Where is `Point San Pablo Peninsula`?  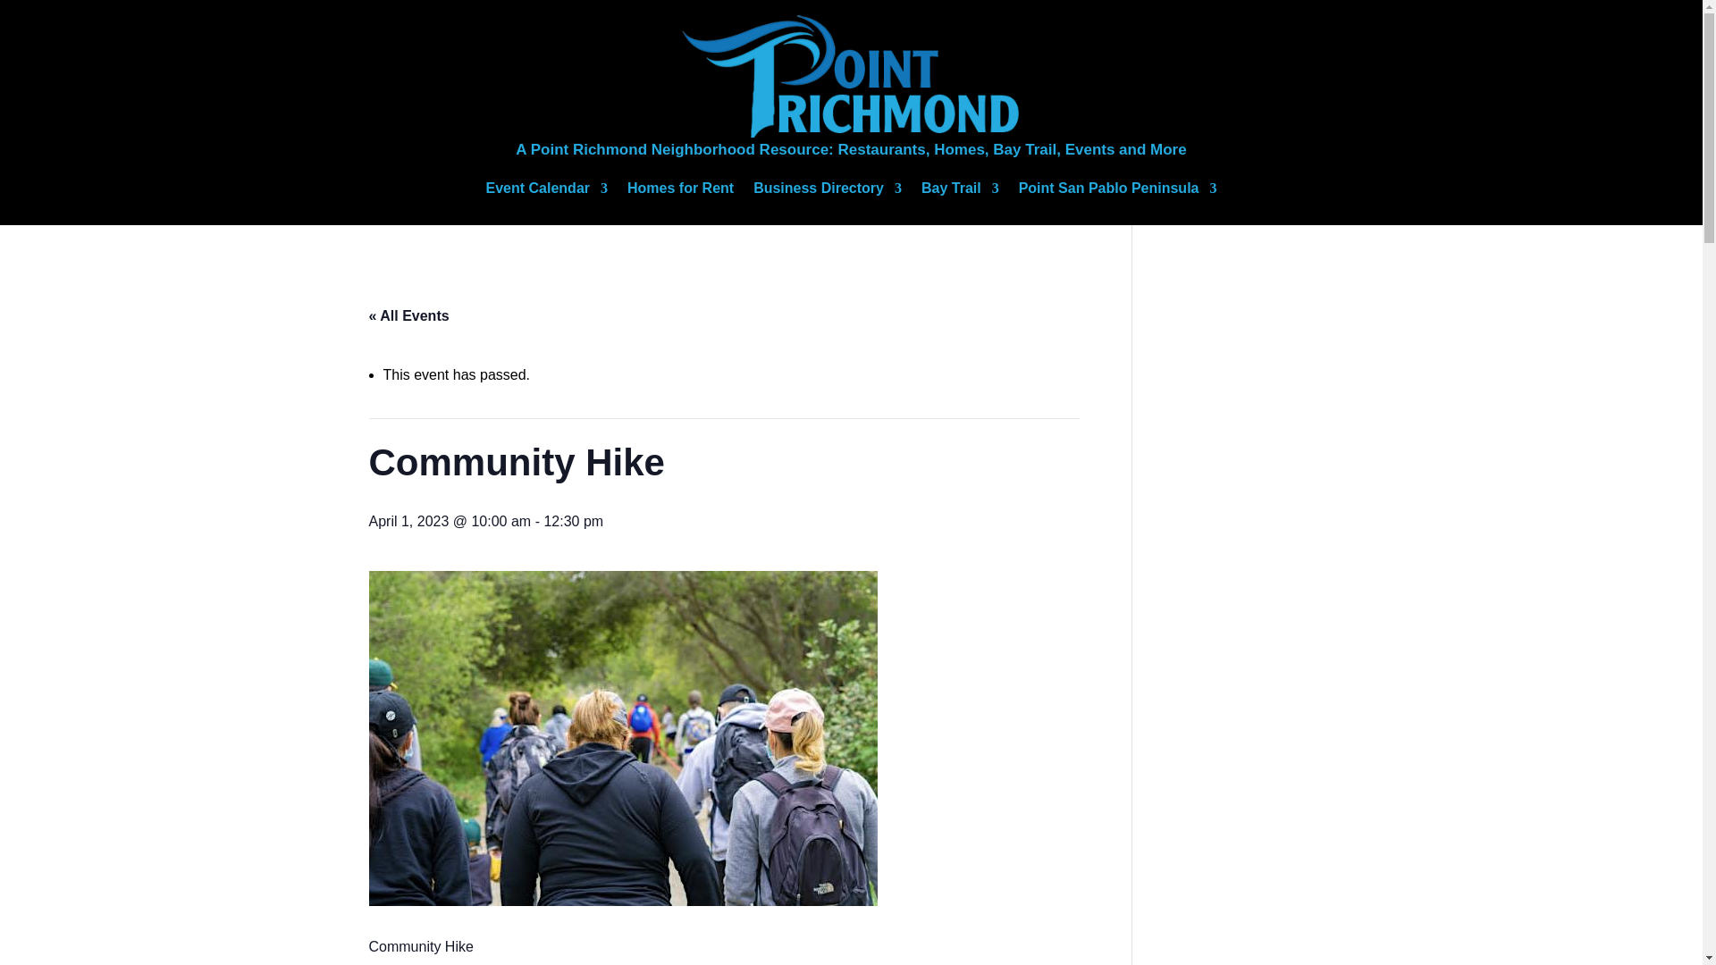
Point San Pablo Peninsula is located at coordinates (1117, 192).